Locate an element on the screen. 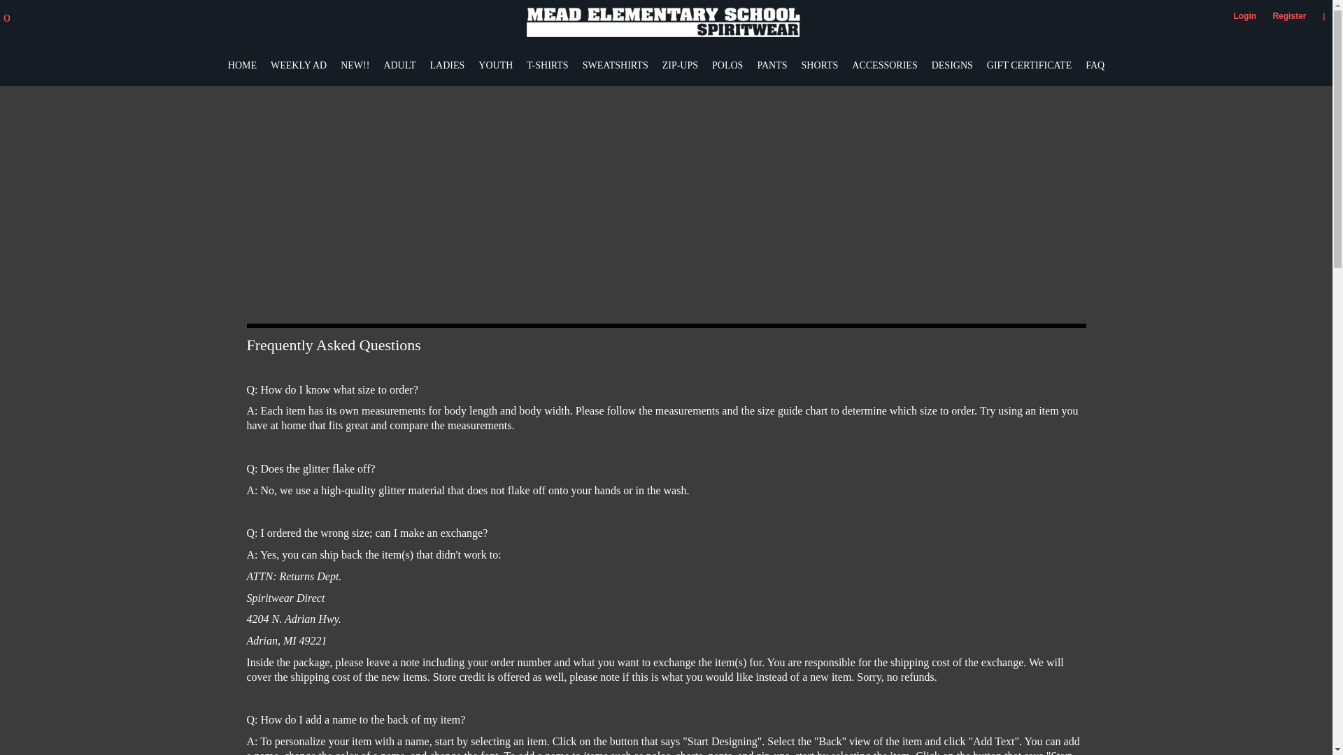 This screenshot has height=755, width=1343. ADULT is located at coordinates (399, 64).